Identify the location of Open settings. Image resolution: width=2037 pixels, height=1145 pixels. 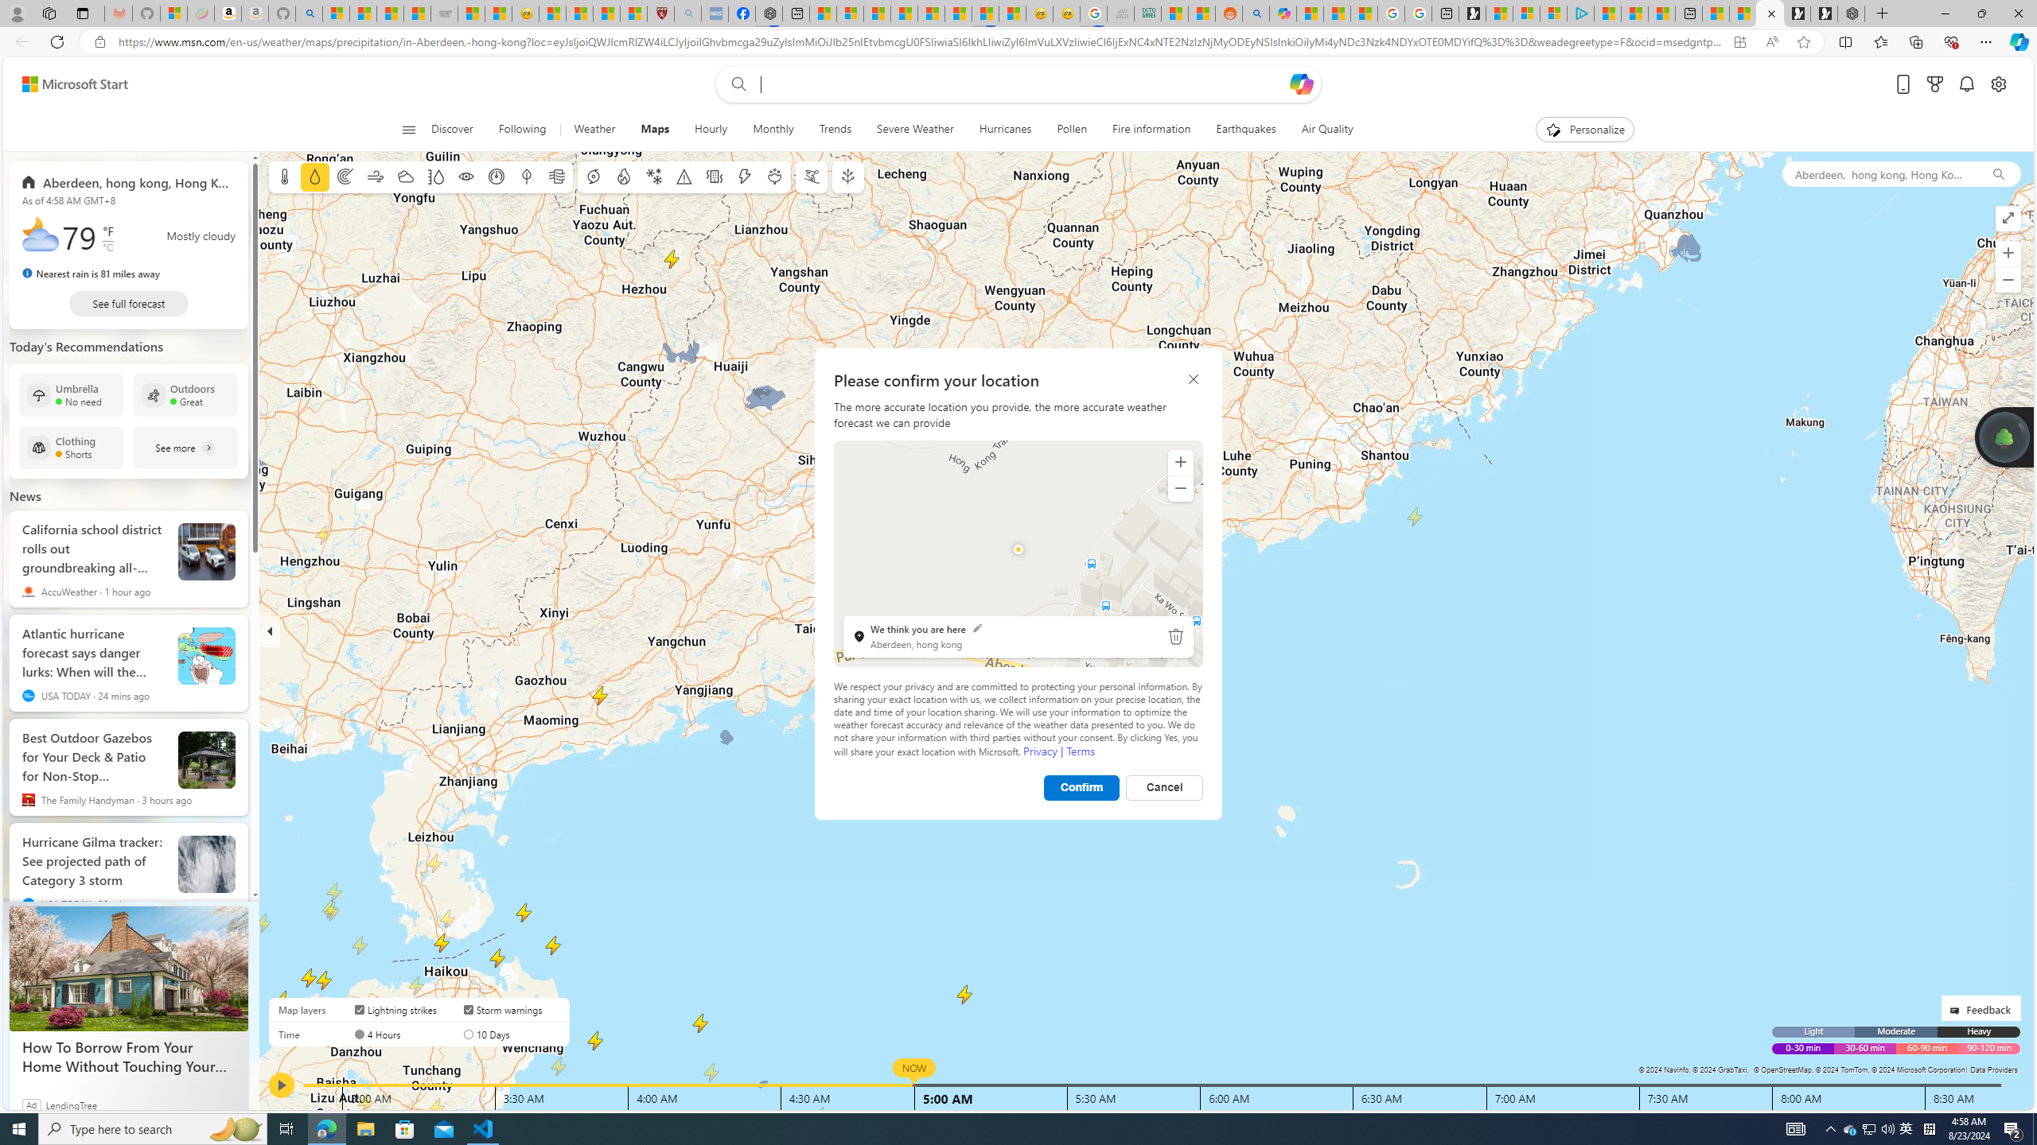
(1997, 84).